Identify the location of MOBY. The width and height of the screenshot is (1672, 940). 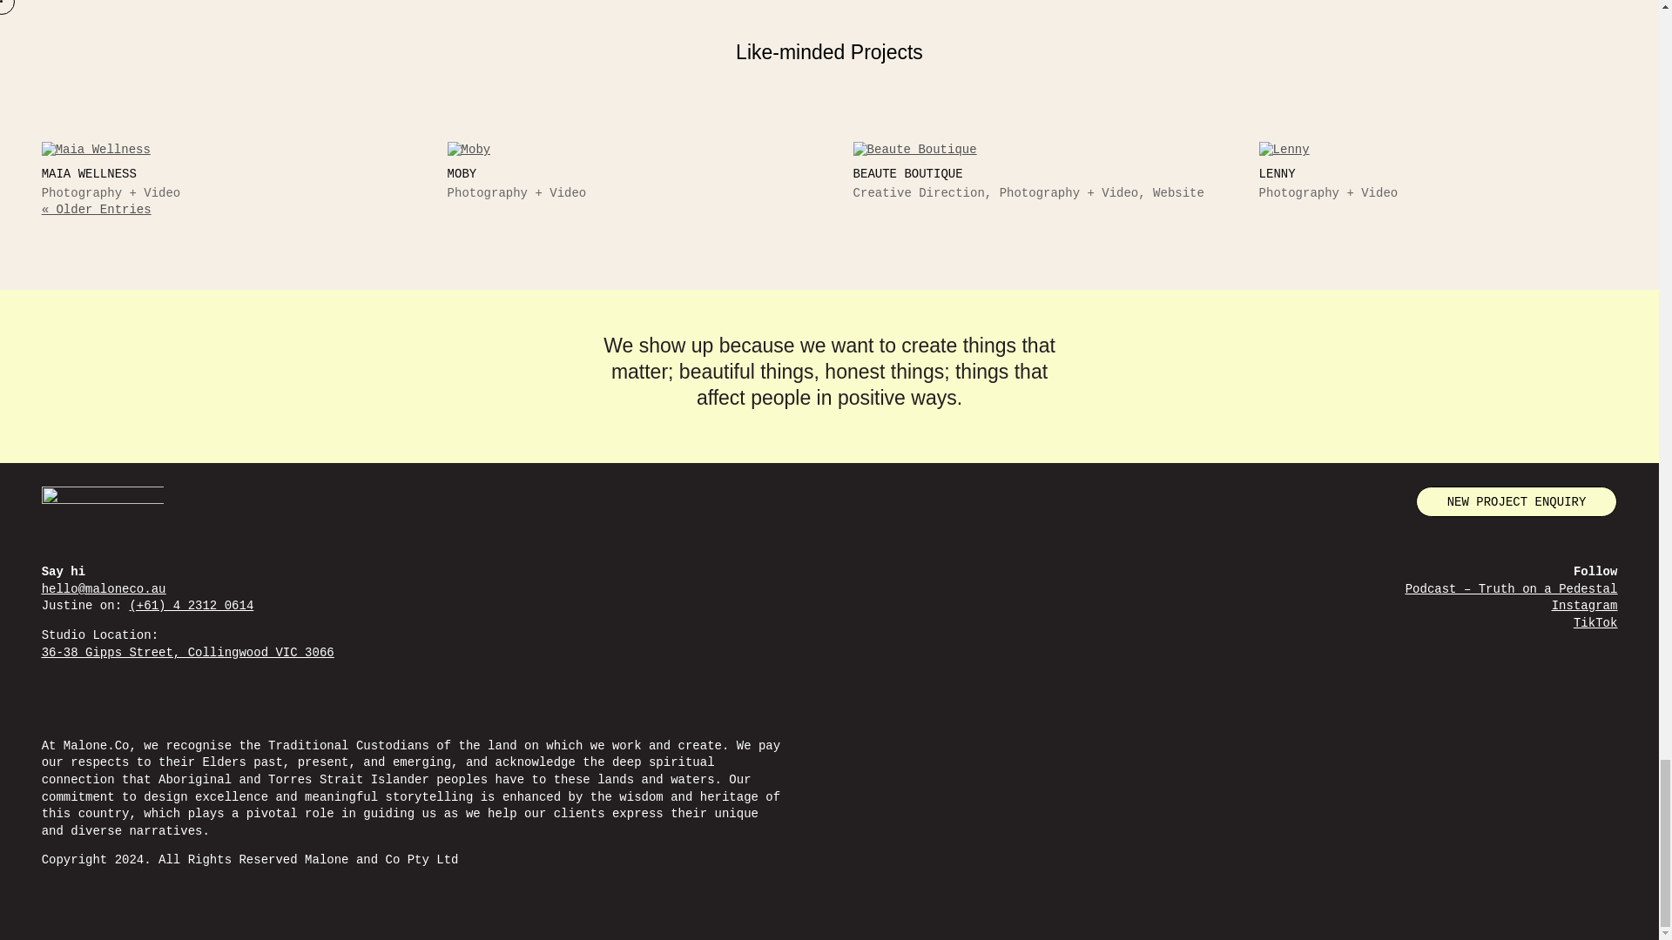
(462, 174).